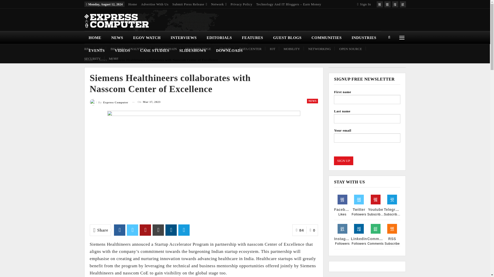  I want to click on SECURITY, so click(93, 58).